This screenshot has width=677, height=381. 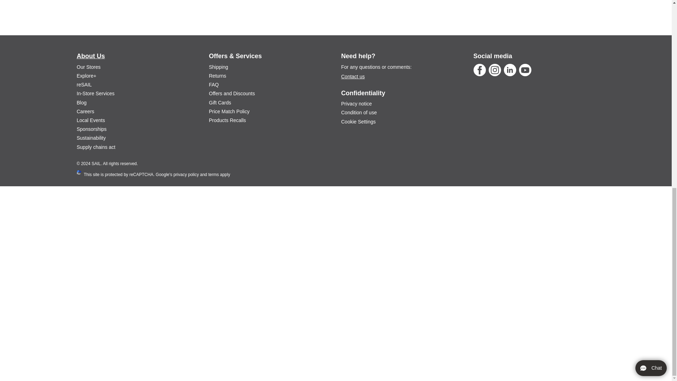 What do you see at coordinates (87, 75) in the screenshot?
I see `Rewards Program` at bounding box center [87, 75].